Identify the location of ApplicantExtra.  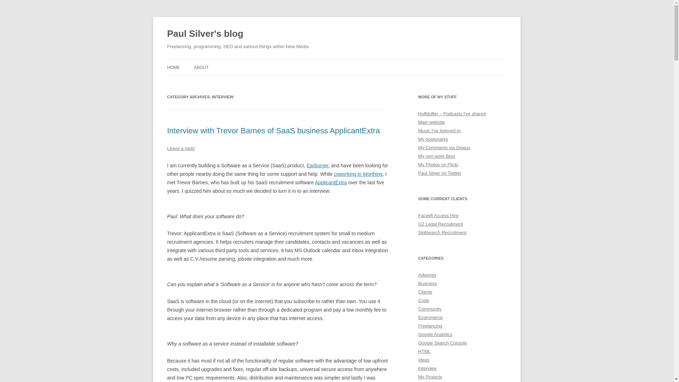
(330, 182).